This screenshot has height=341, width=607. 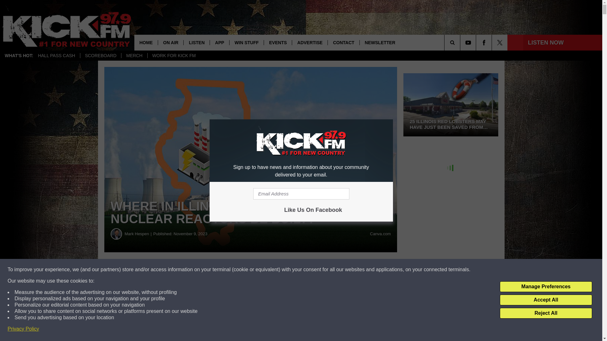 I want to click on SCOREBOARD, so click(x=101, y=56).